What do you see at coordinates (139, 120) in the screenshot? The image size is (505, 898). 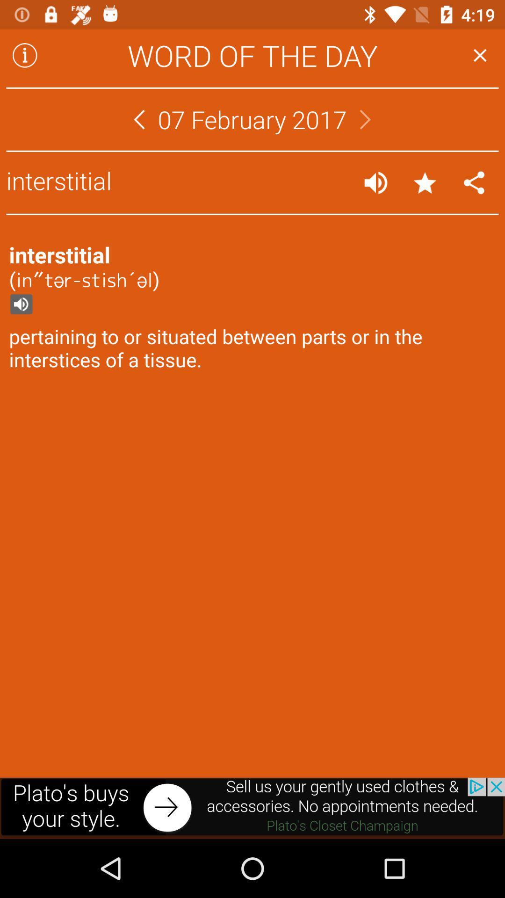 I see `move to different day` at bounding box center [139, 120].